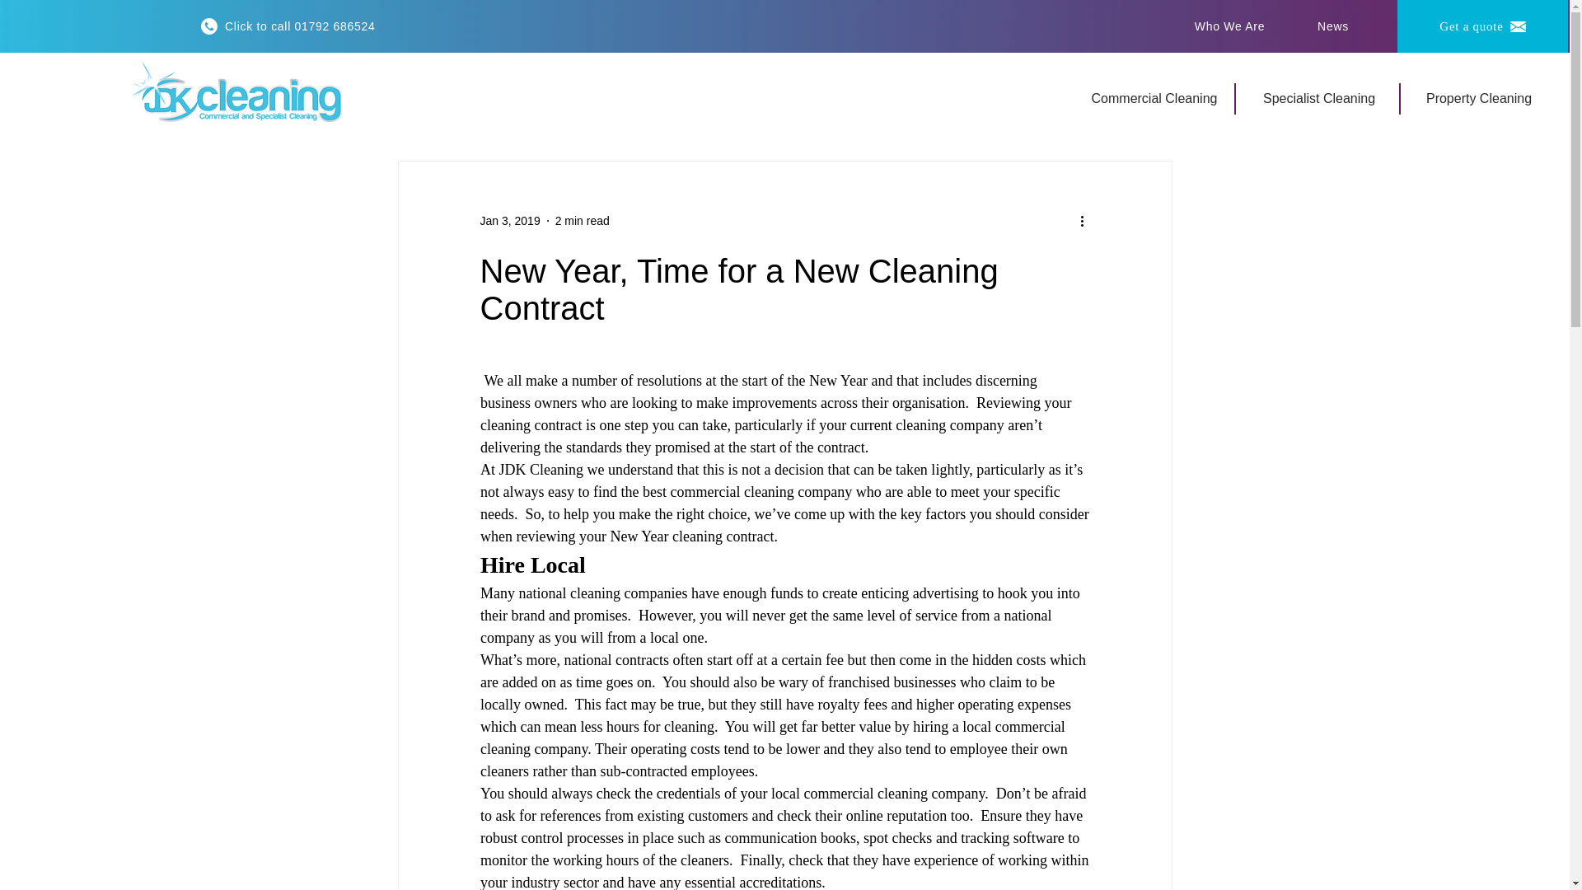  Describe the element at coordinates (1231, 26) in the screenshot. I see `Who We Are` at that location.